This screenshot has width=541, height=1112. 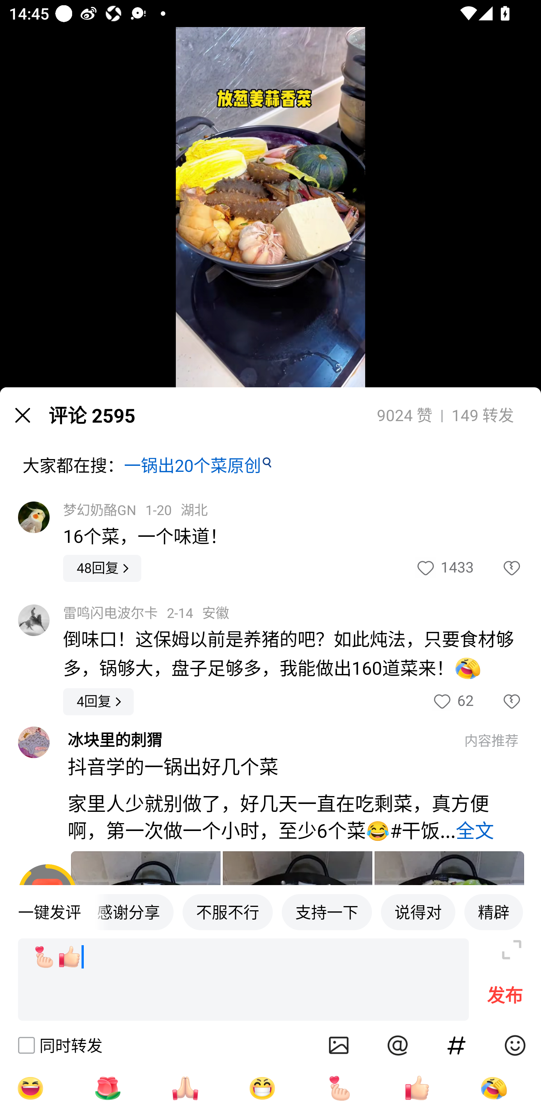 What do you see at coordinates (512, 950) in the screenshot?
I see `全屏编辑` at bounding box center [512, 950].